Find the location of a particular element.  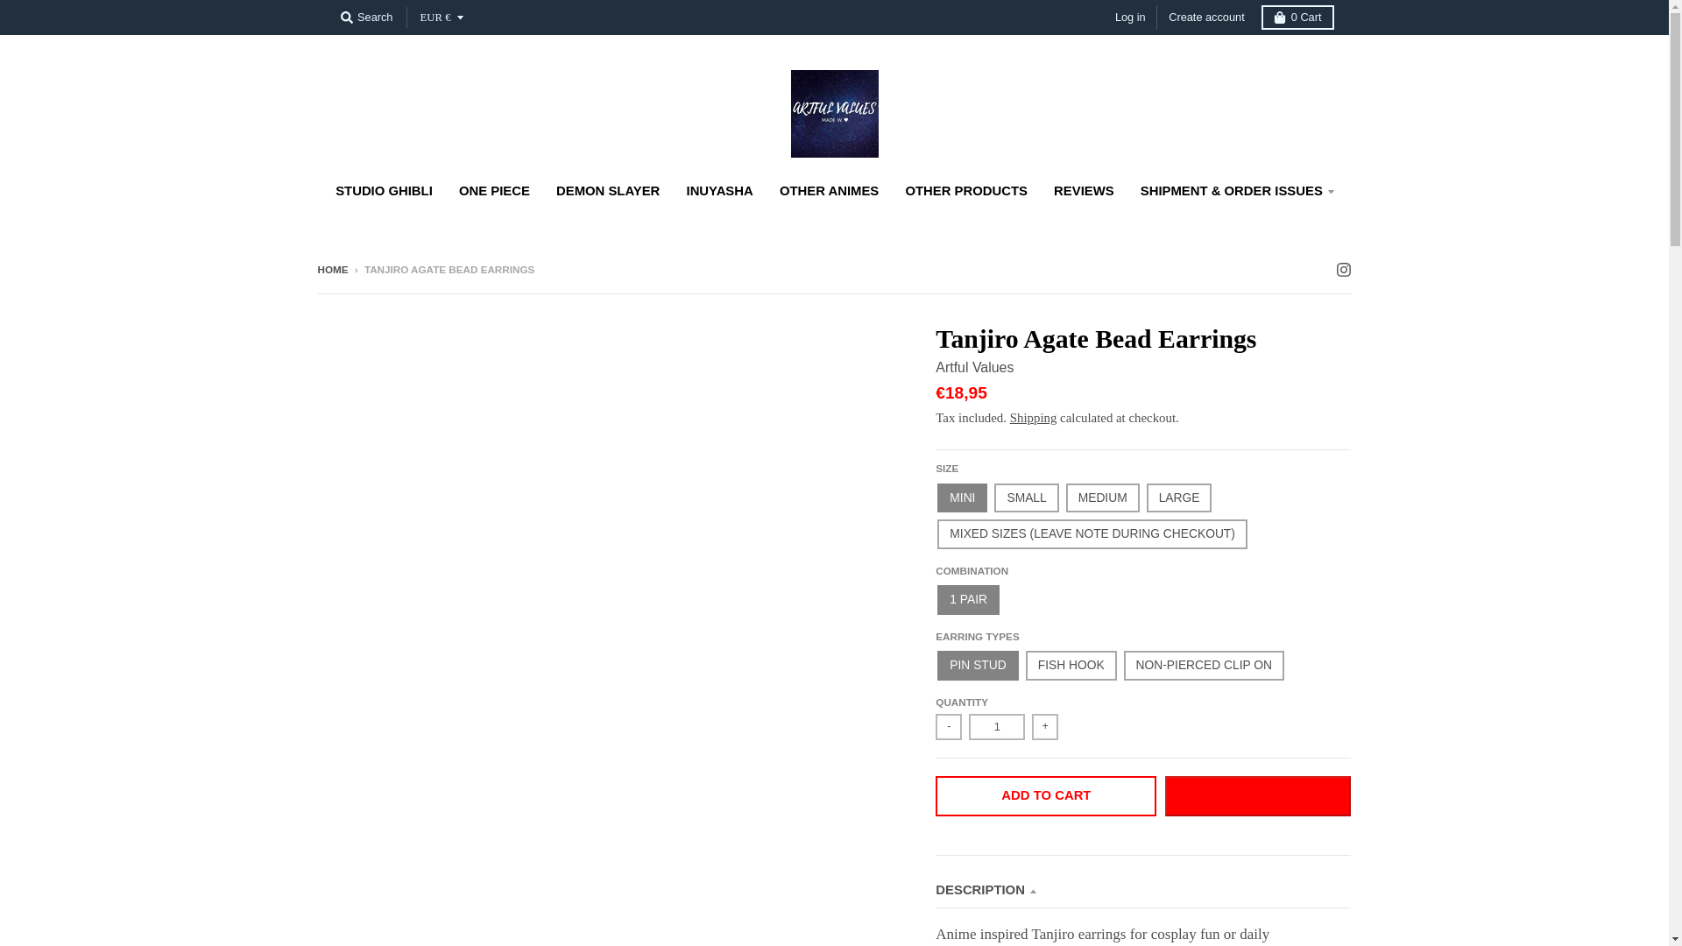

Pin Stud is located at coordinates (977, 666).